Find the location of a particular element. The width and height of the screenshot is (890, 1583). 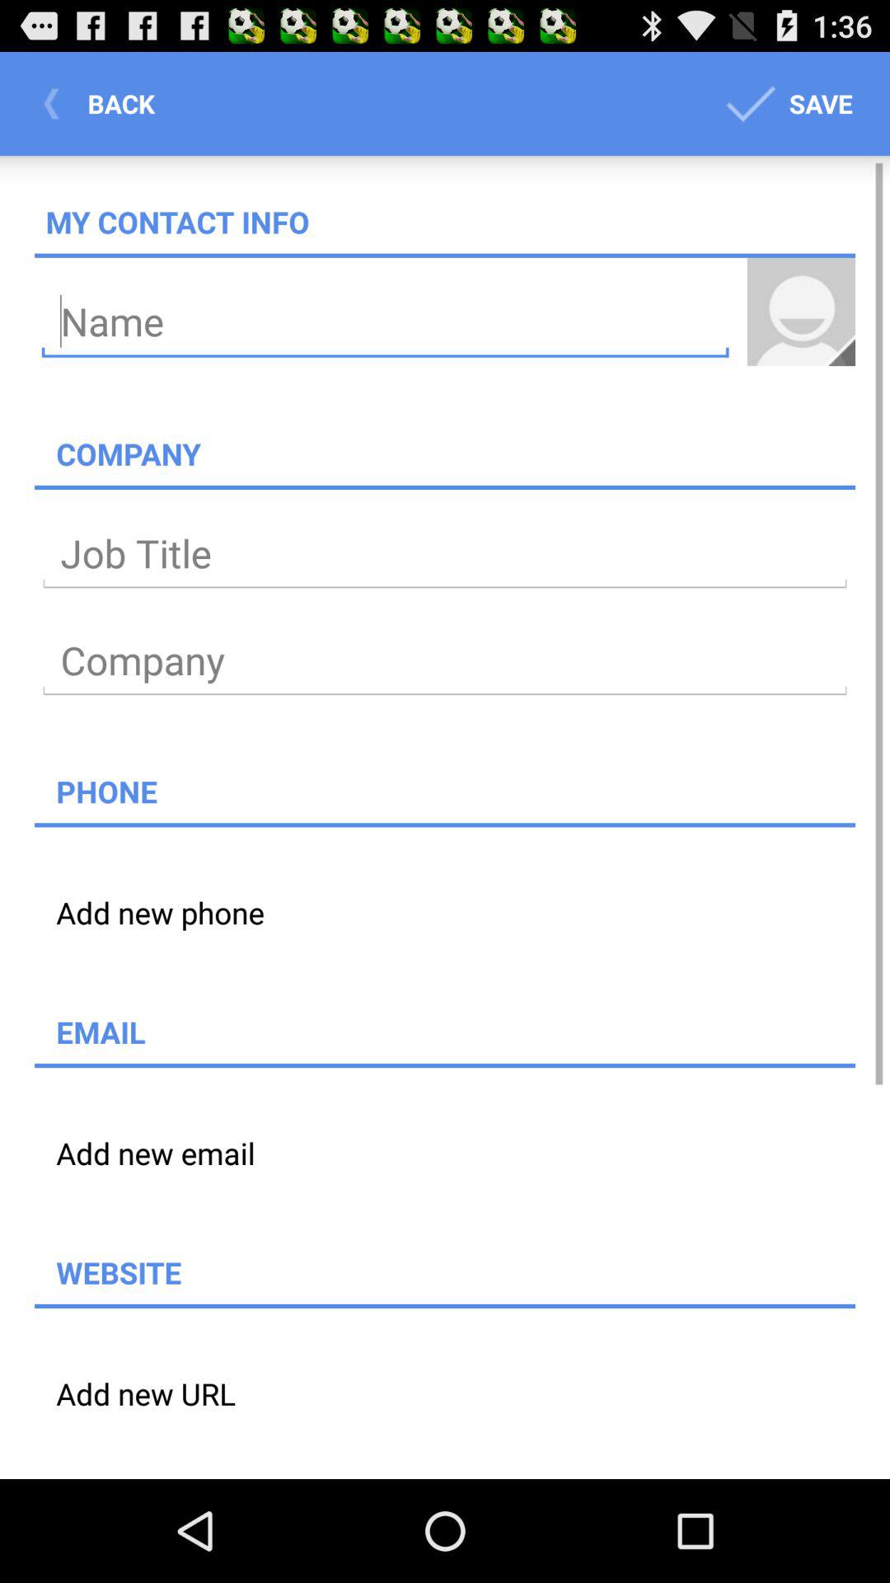

press icon to the right of the back is located at coordinates (786, 104).